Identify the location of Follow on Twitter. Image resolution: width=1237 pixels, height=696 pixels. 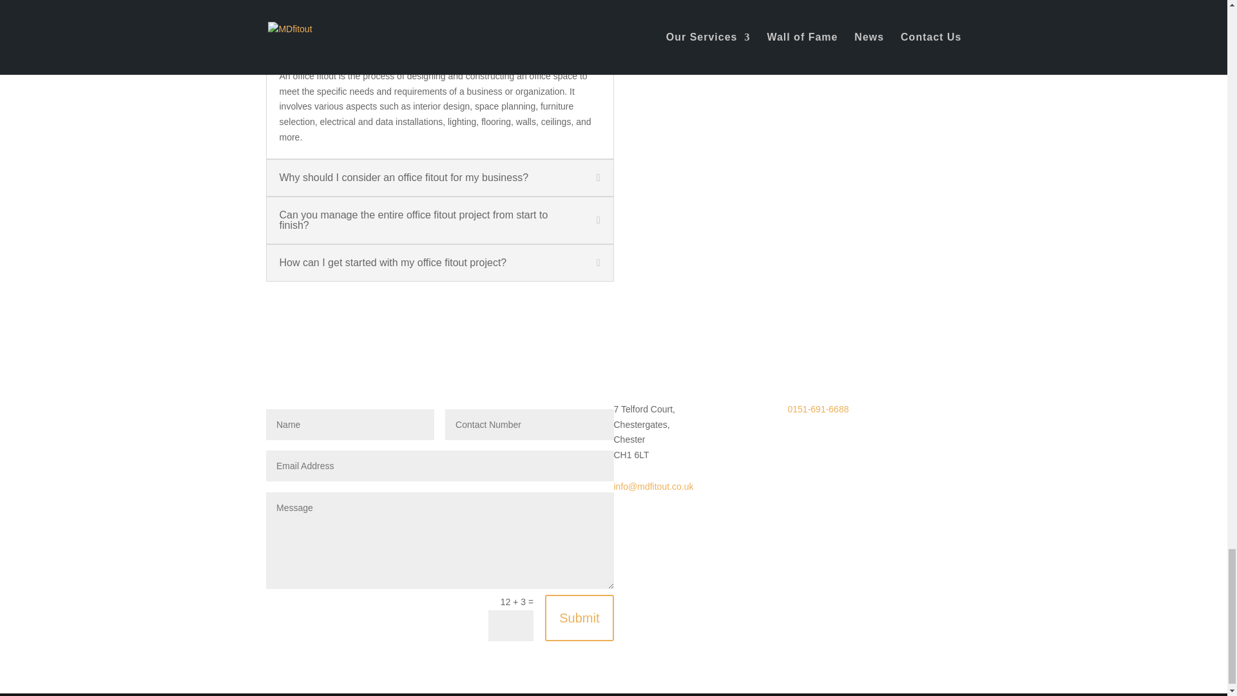
(875, 443).